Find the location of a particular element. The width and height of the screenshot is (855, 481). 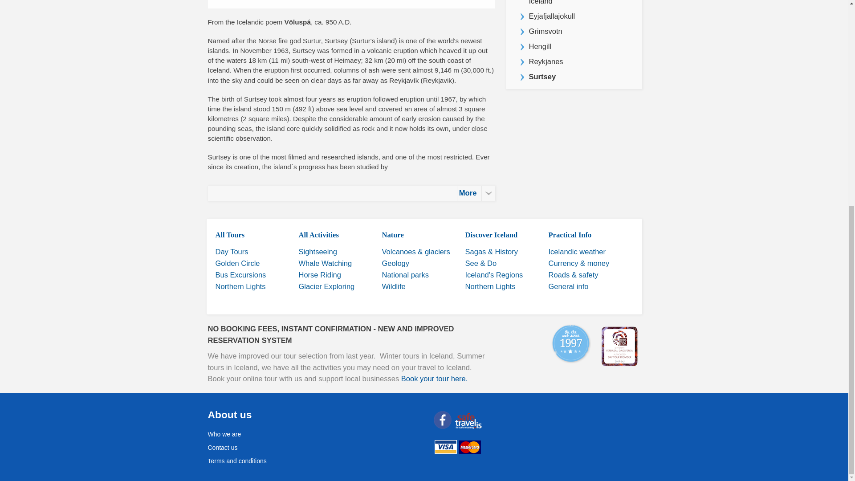

Northern Lights is located at coordinates (240, 286).